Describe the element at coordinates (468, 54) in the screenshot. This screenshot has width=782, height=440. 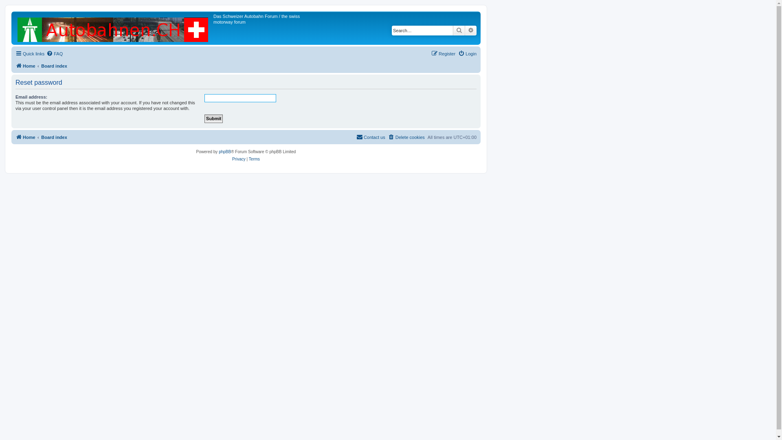
I see `Login` at that location.